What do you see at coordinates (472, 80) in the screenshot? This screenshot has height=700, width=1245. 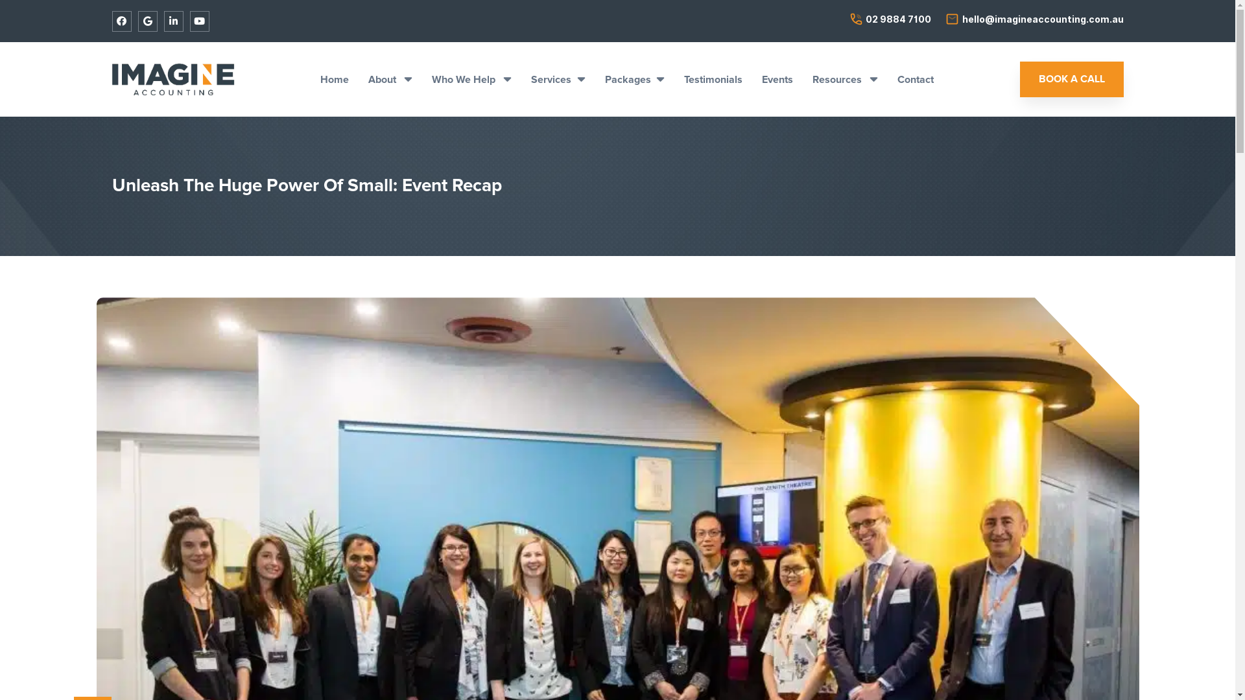 I see `Who We Help` at bounding box center [472, 80].